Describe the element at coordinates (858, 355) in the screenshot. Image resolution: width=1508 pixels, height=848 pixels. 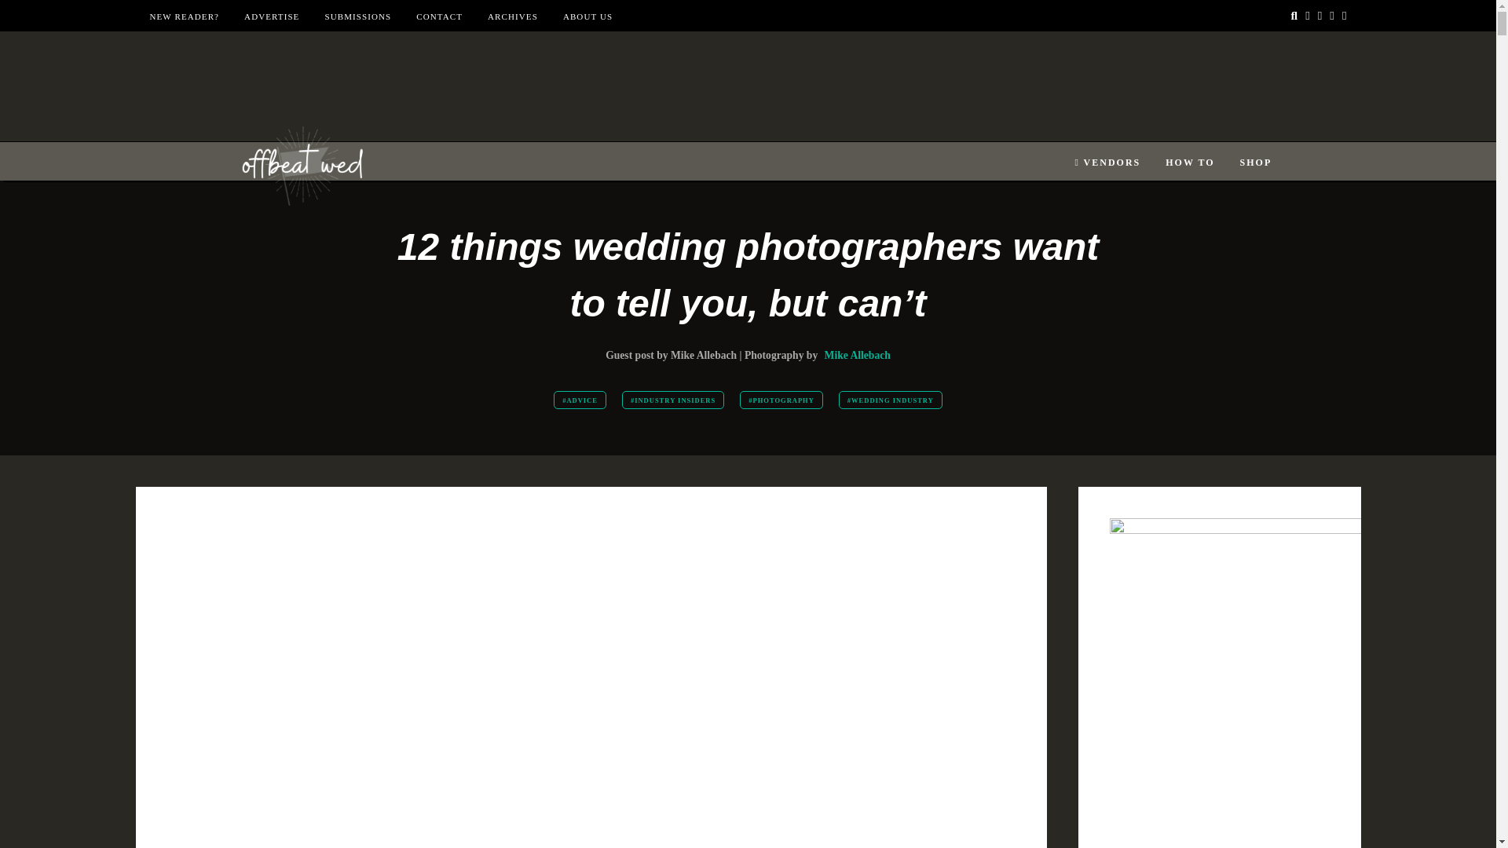
I see `Mike Allebach` at that location.